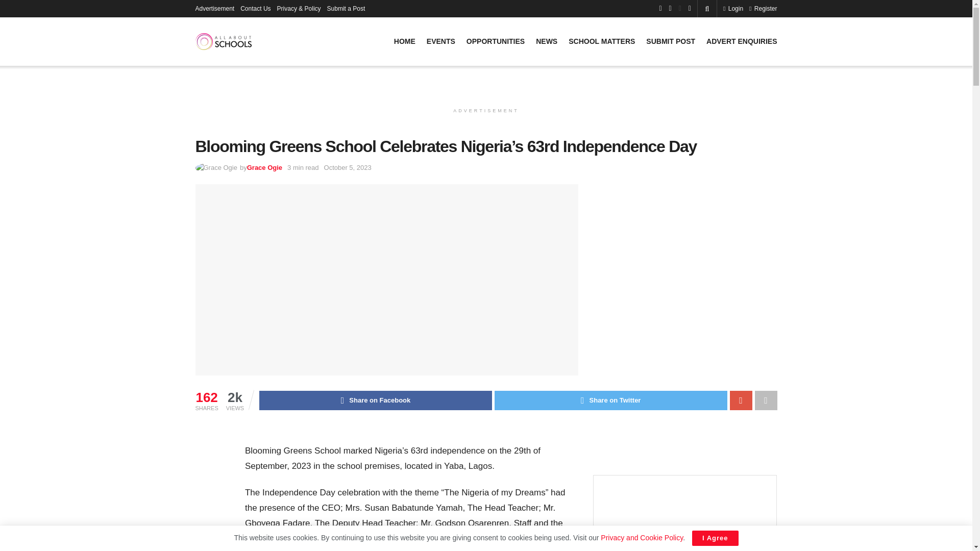 The width and height of the screenshot is (980, 551). What do you see at coordinates (348, 167) in the screenshot?
I see `October 5, 2023` at bounding box center [348, 167].